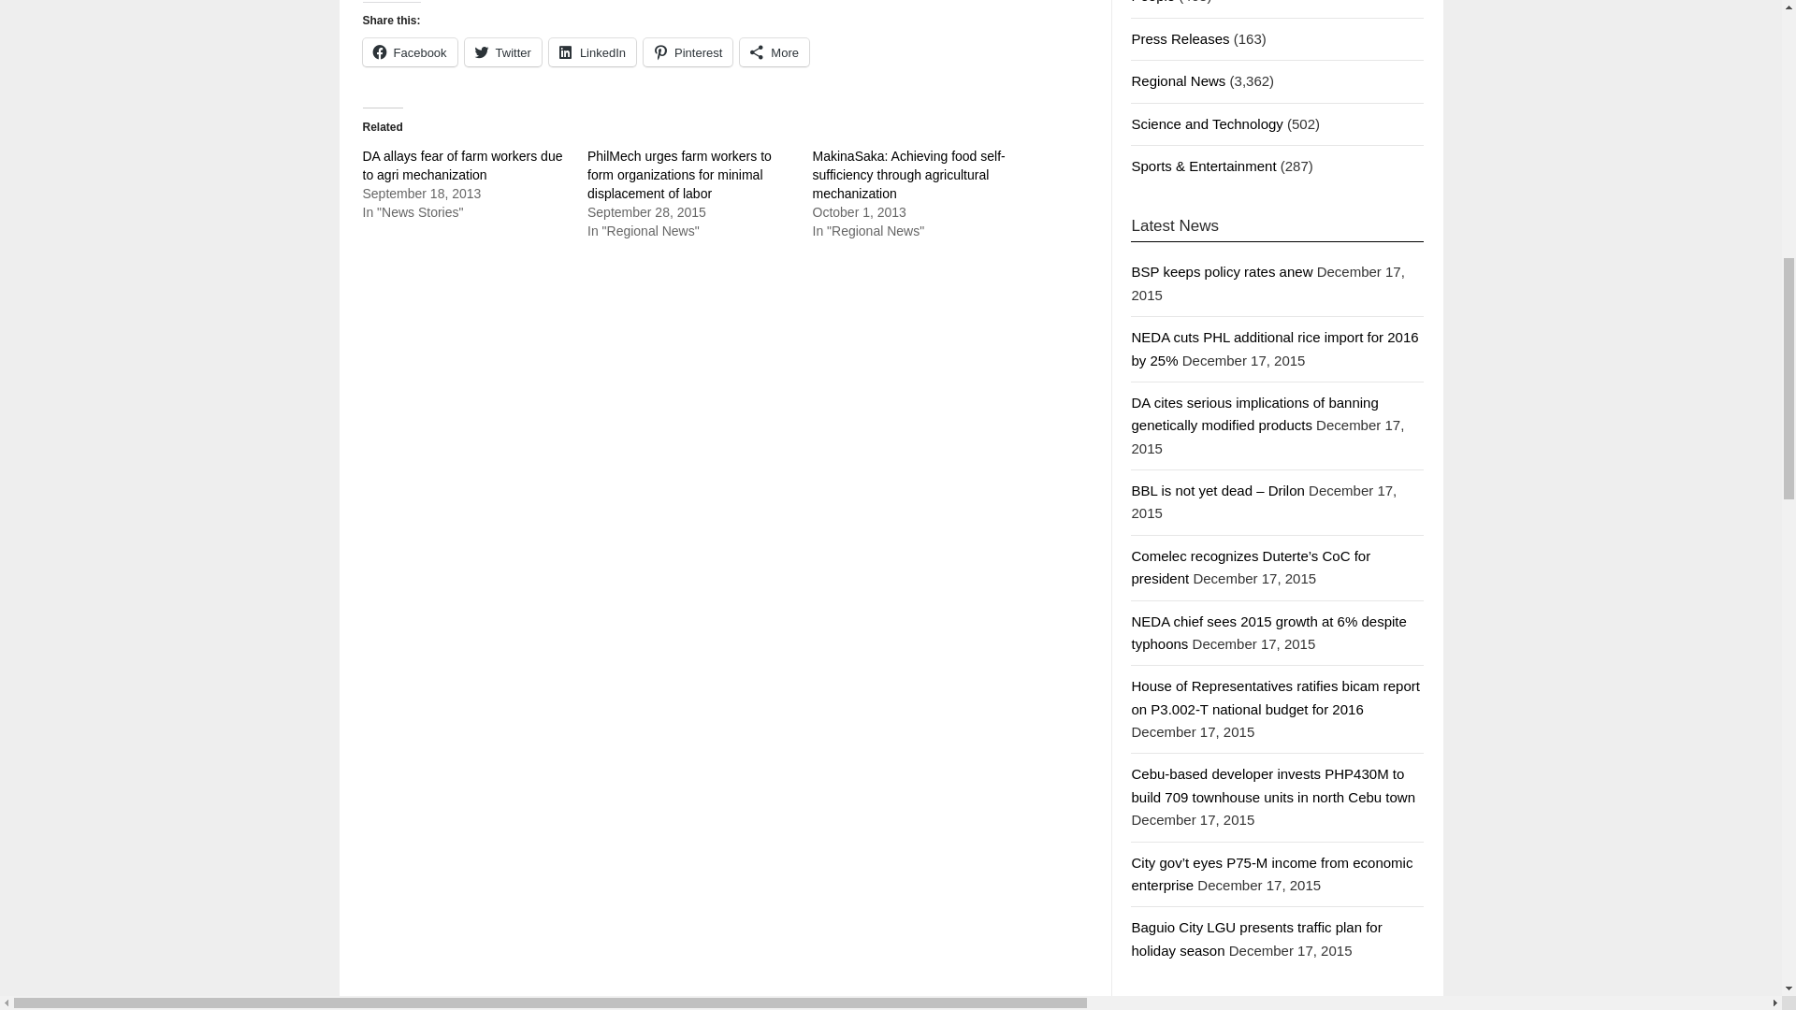  What do you see at coordinates (592, 52) in the screenshot?
I see `LinkedIn` at bounding box center [592, 52].